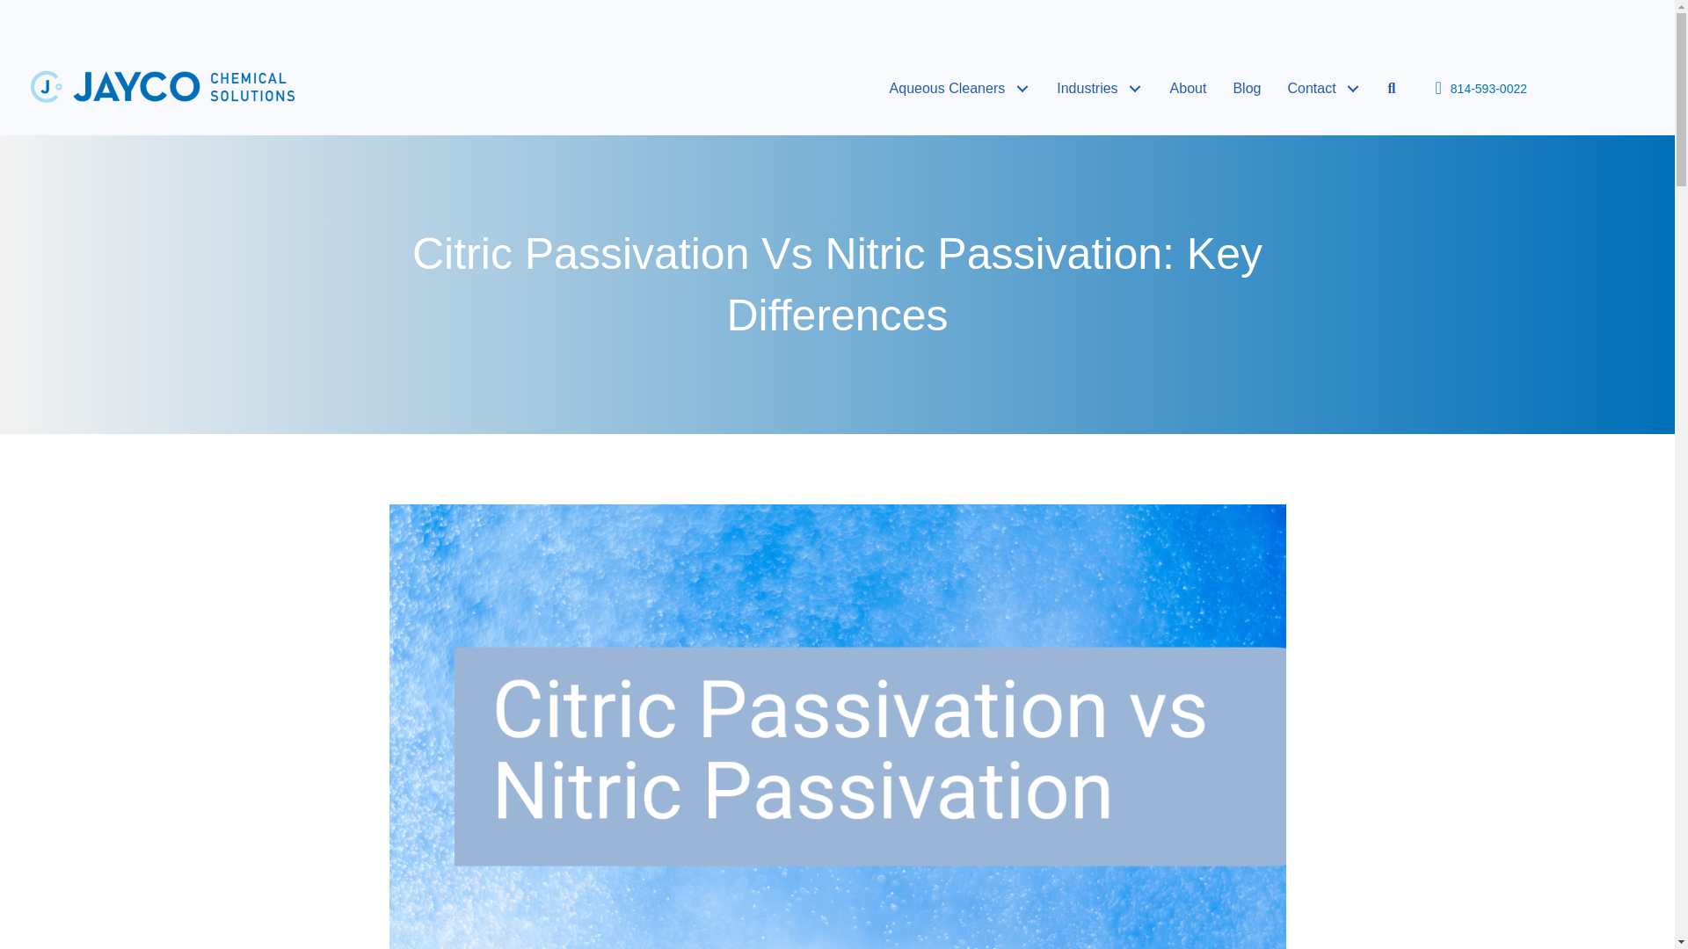 Image resolution: width=1688 pixels, height=949 pixels. What do you see at coordinates (1324, 88) in the screenshot?
I see `Contact` at bounding box center [1324, 88].